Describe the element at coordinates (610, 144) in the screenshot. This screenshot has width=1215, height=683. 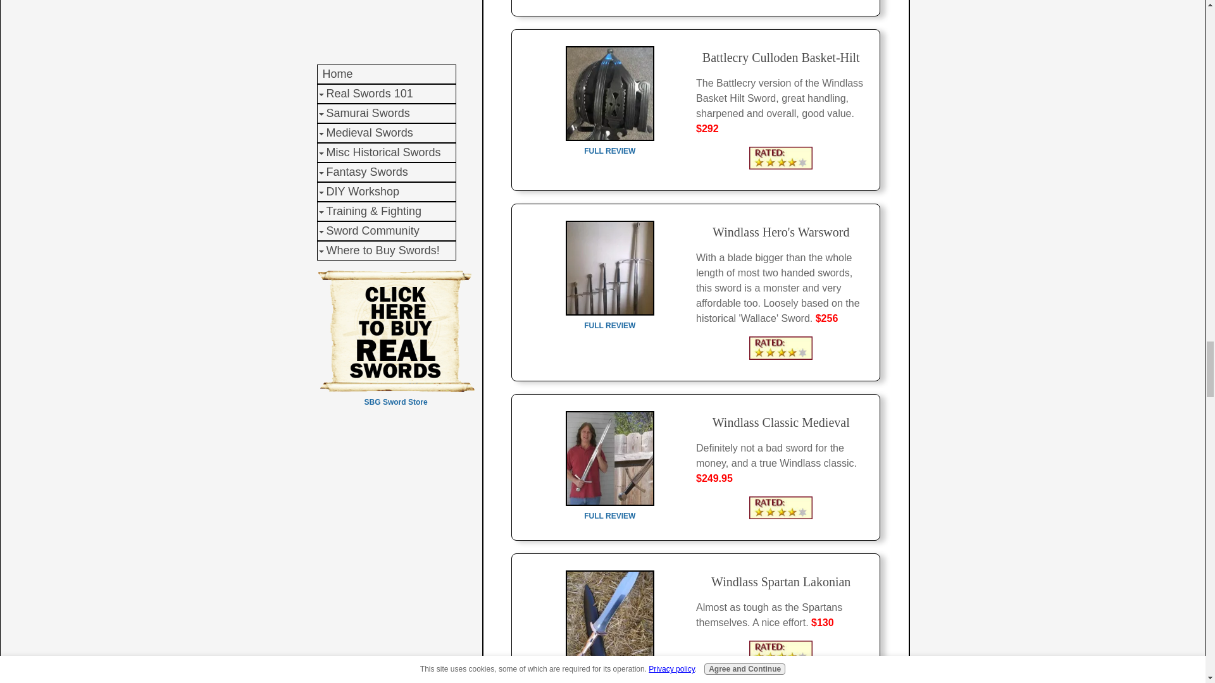
I see `Go to Battlecry Culloden Basket Hilt Sword` at that location.